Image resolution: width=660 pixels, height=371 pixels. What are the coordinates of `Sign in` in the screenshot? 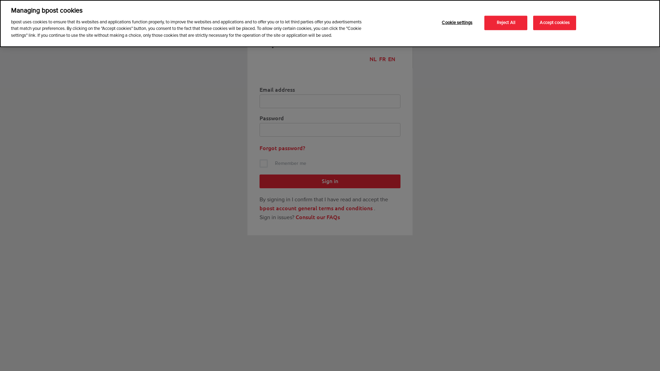 It's located at (330, 181).